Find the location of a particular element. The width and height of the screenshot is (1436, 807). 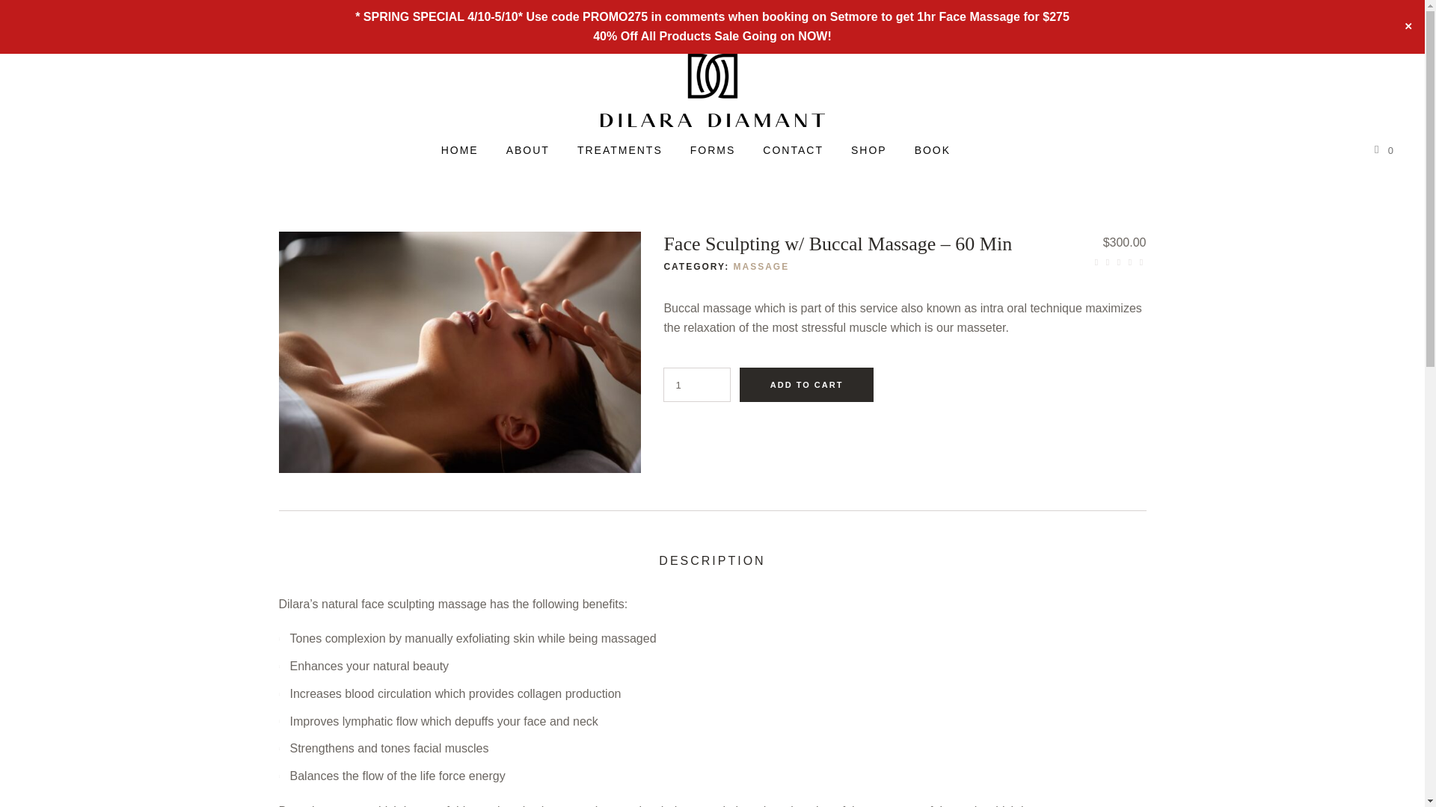

SHOP is located at coordinates (868, 149).